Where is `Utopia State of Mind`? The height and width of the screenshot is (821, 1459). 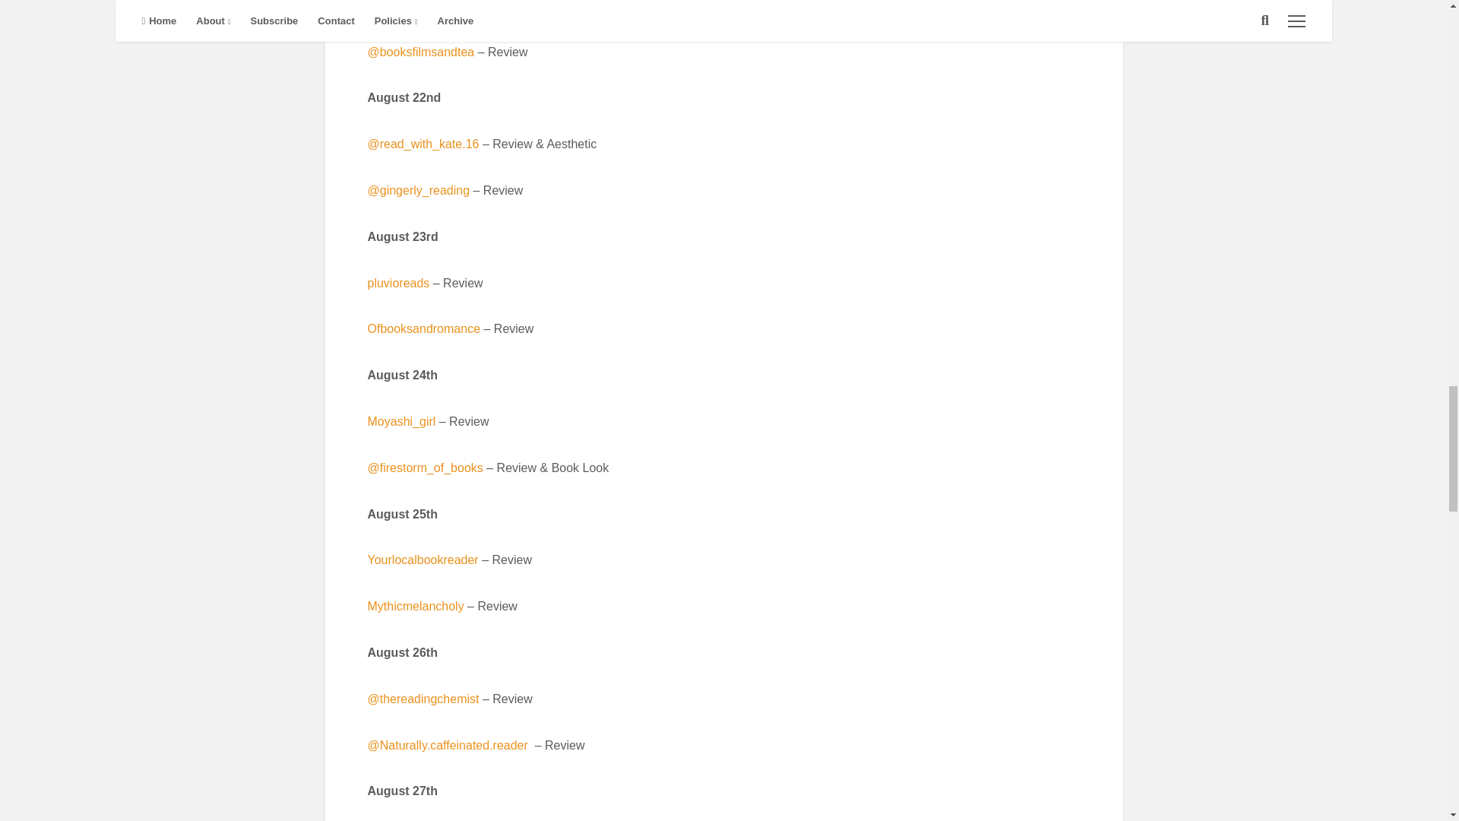 Utopia State of Mind is located at coordinates (424, 6).